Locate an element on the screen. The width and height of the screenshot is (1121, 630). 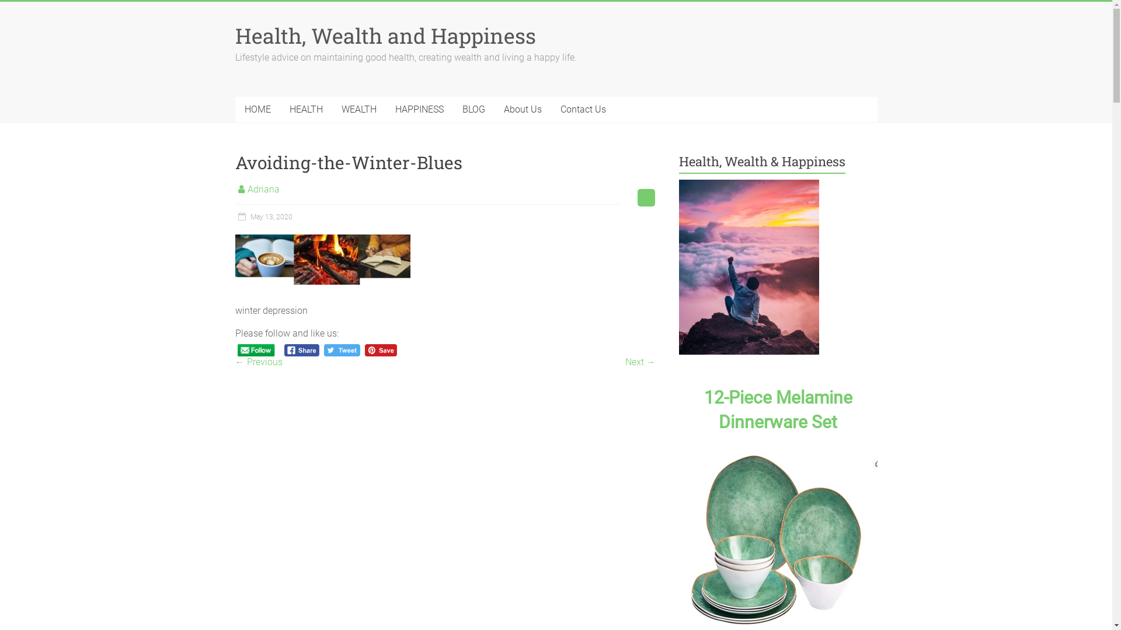
May 13, 2020 is located at coordinates (263, 217).